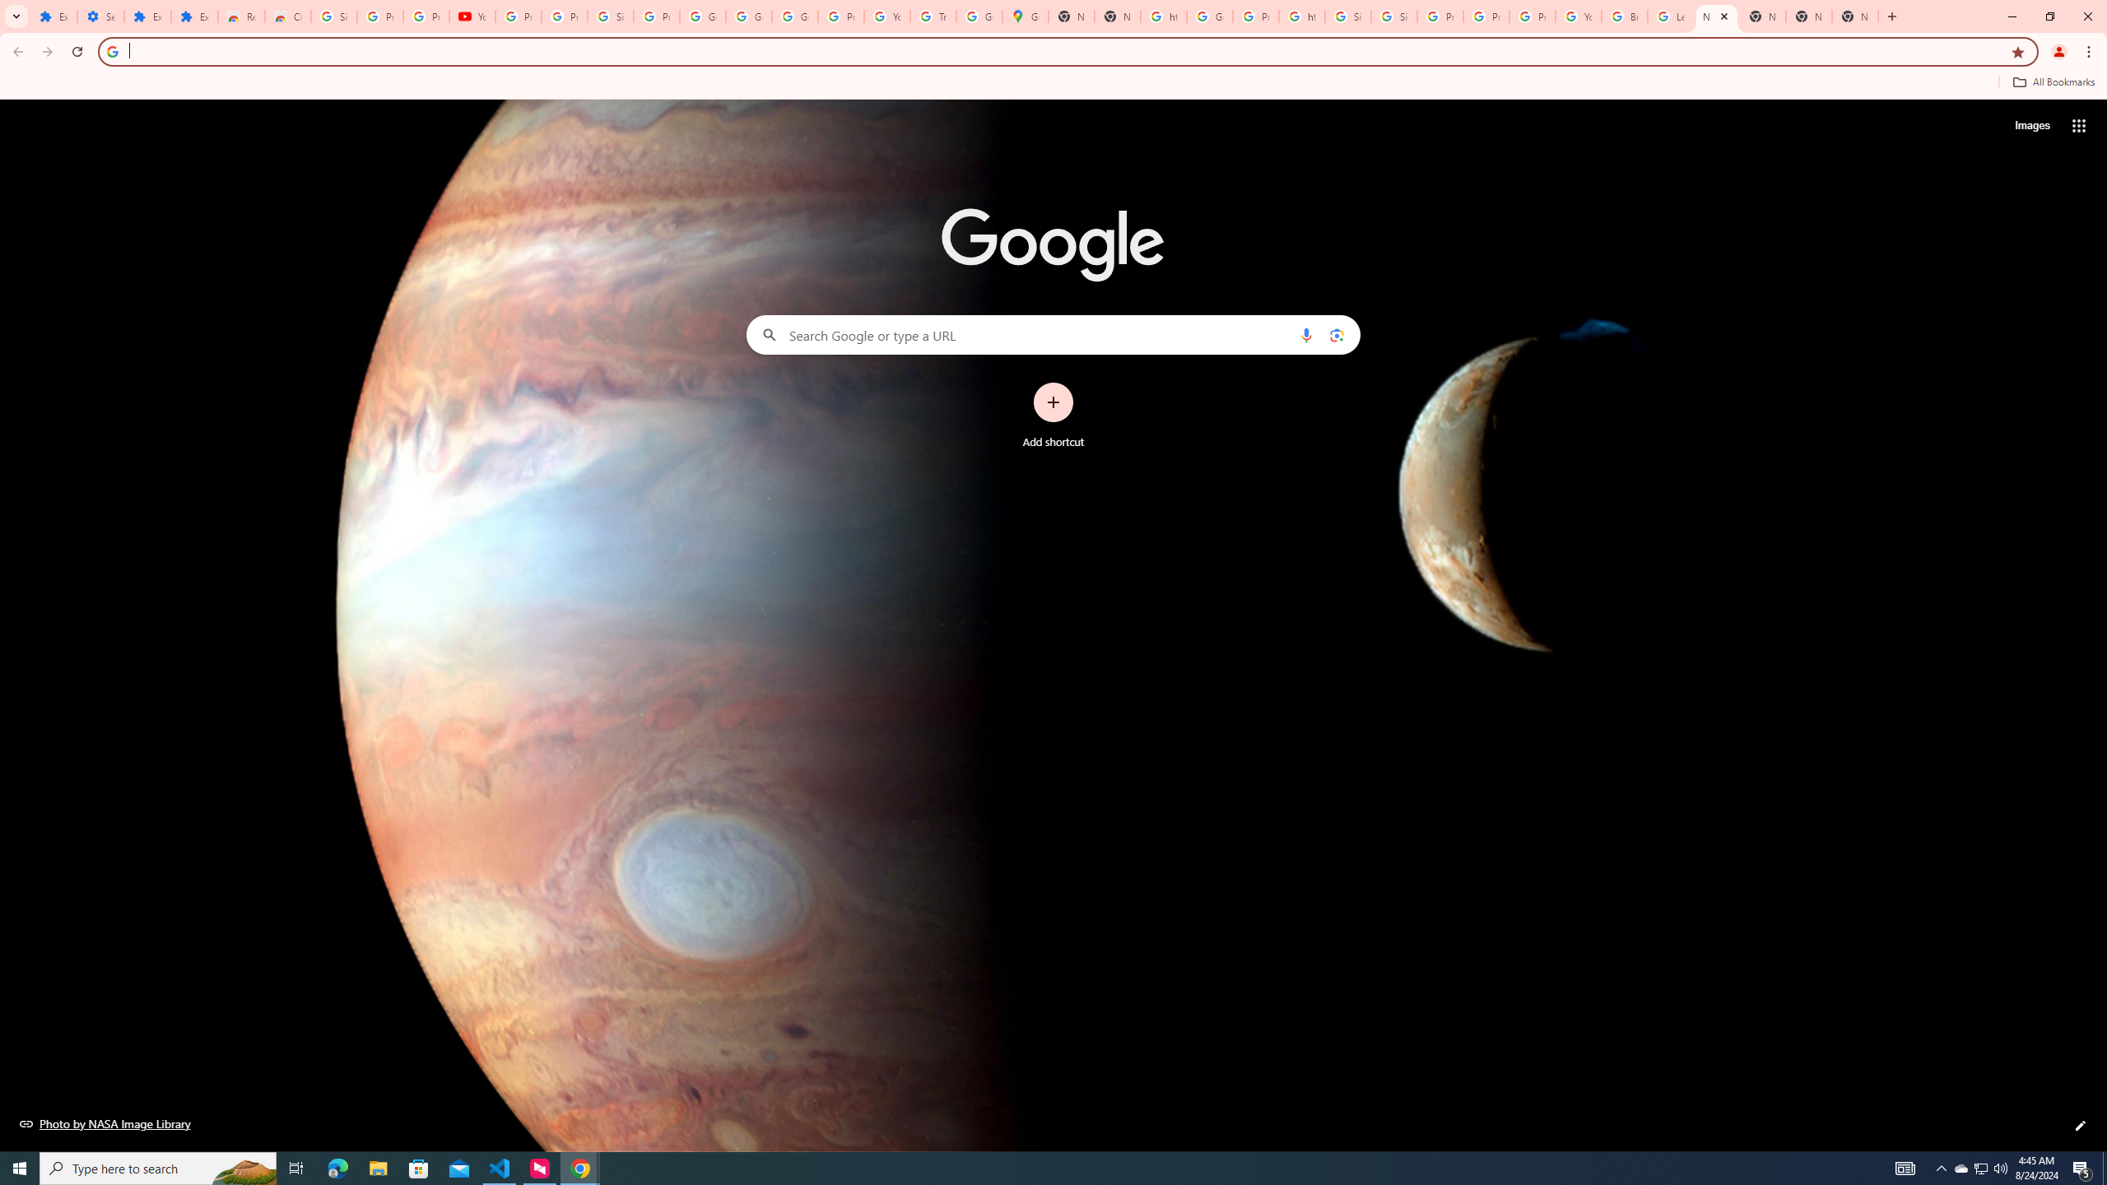 The image size is (2107, 1185). Describe the element at coordinates (610, 16) in the screenshot. I see `Sign in - Google Accounts` at that location.